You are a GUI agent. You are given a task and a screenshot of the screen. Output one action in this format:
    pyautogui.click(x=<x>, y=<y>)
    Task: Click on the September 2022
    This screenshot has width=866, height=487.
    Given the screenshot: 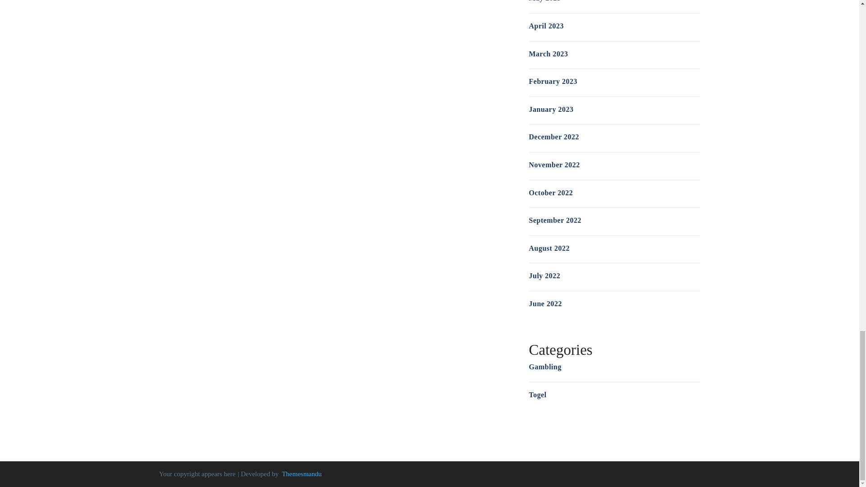 What is the action you would take?
    pyautogui.click(x=555, y=220)
    